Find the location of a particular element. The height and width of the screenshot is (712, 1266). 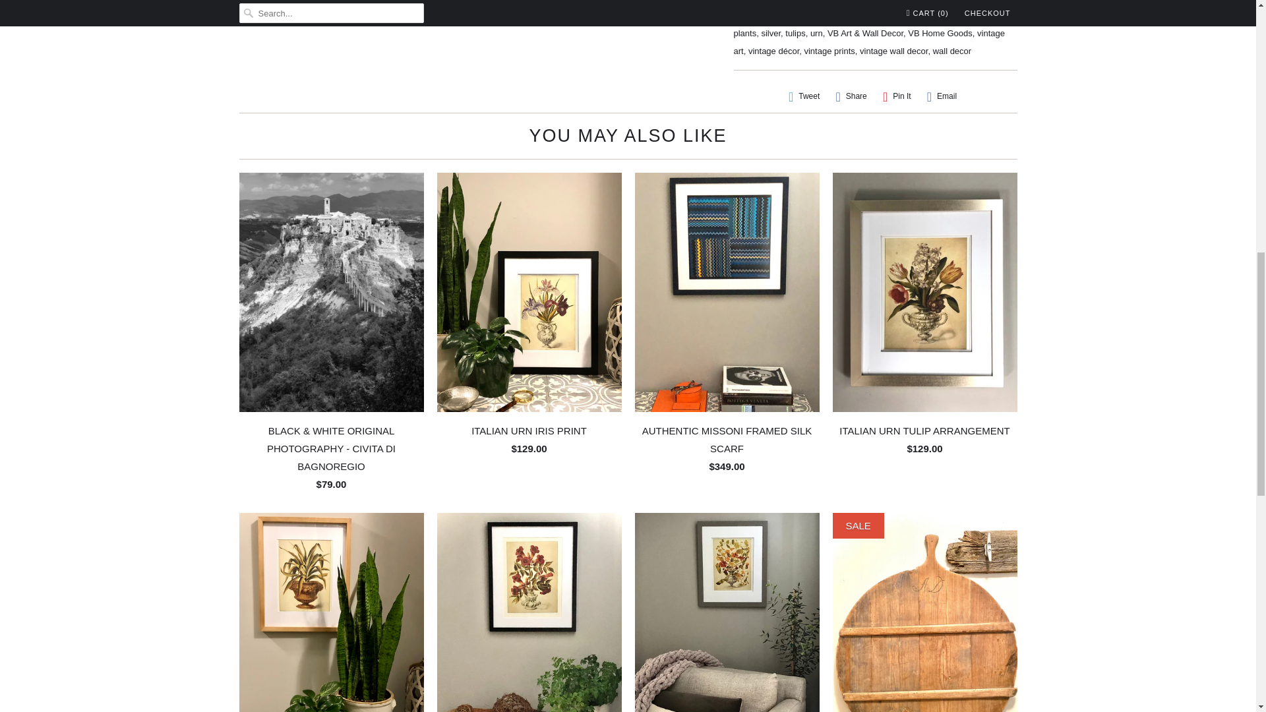

Products tagged Italian wall decor is located at coordinates (764, 16).